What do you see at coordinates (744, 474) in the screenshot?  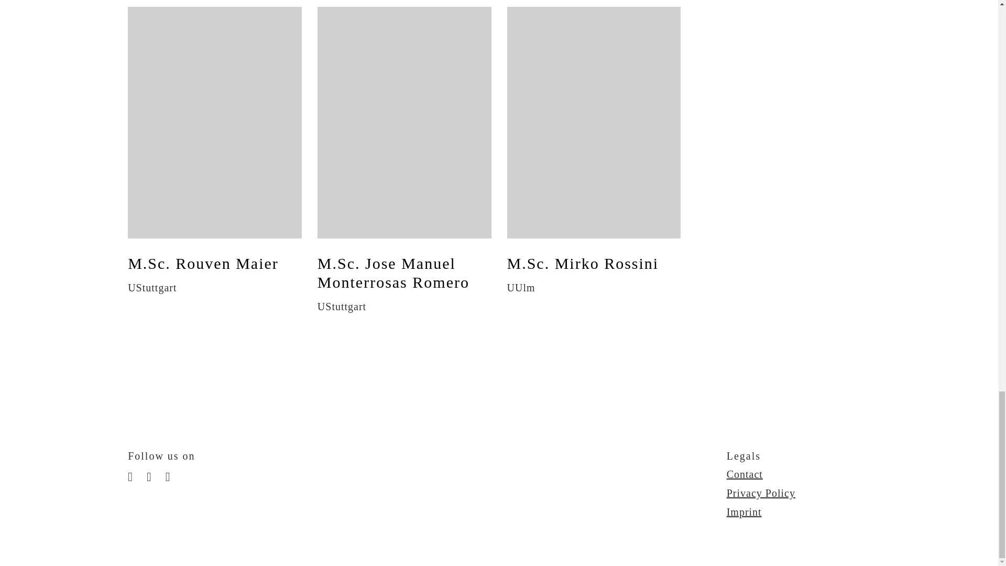 I see `Contact` at bounding box center [744, 474].